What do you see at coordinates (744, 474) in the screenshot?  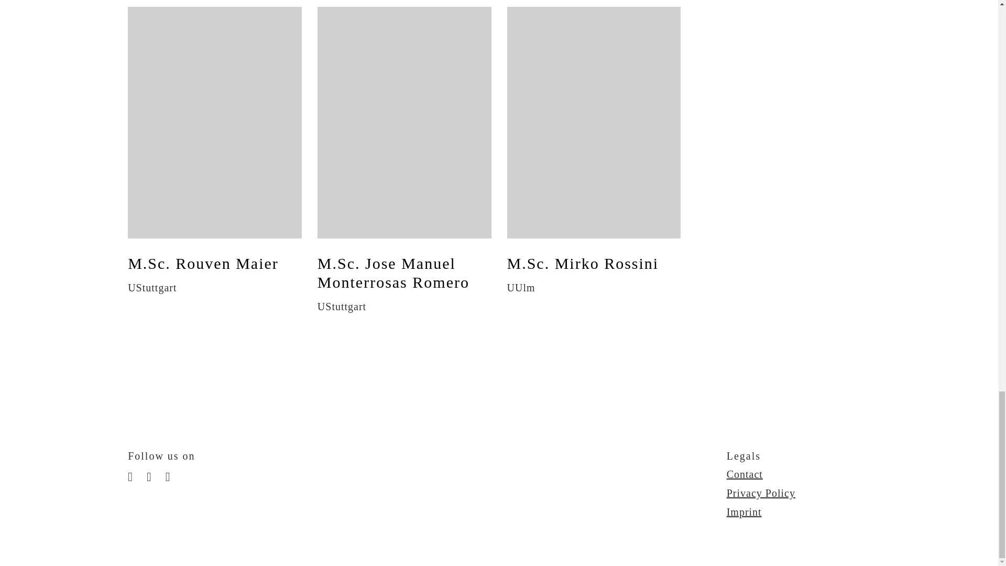 I see `Contact` at bounding box center [744, 474].